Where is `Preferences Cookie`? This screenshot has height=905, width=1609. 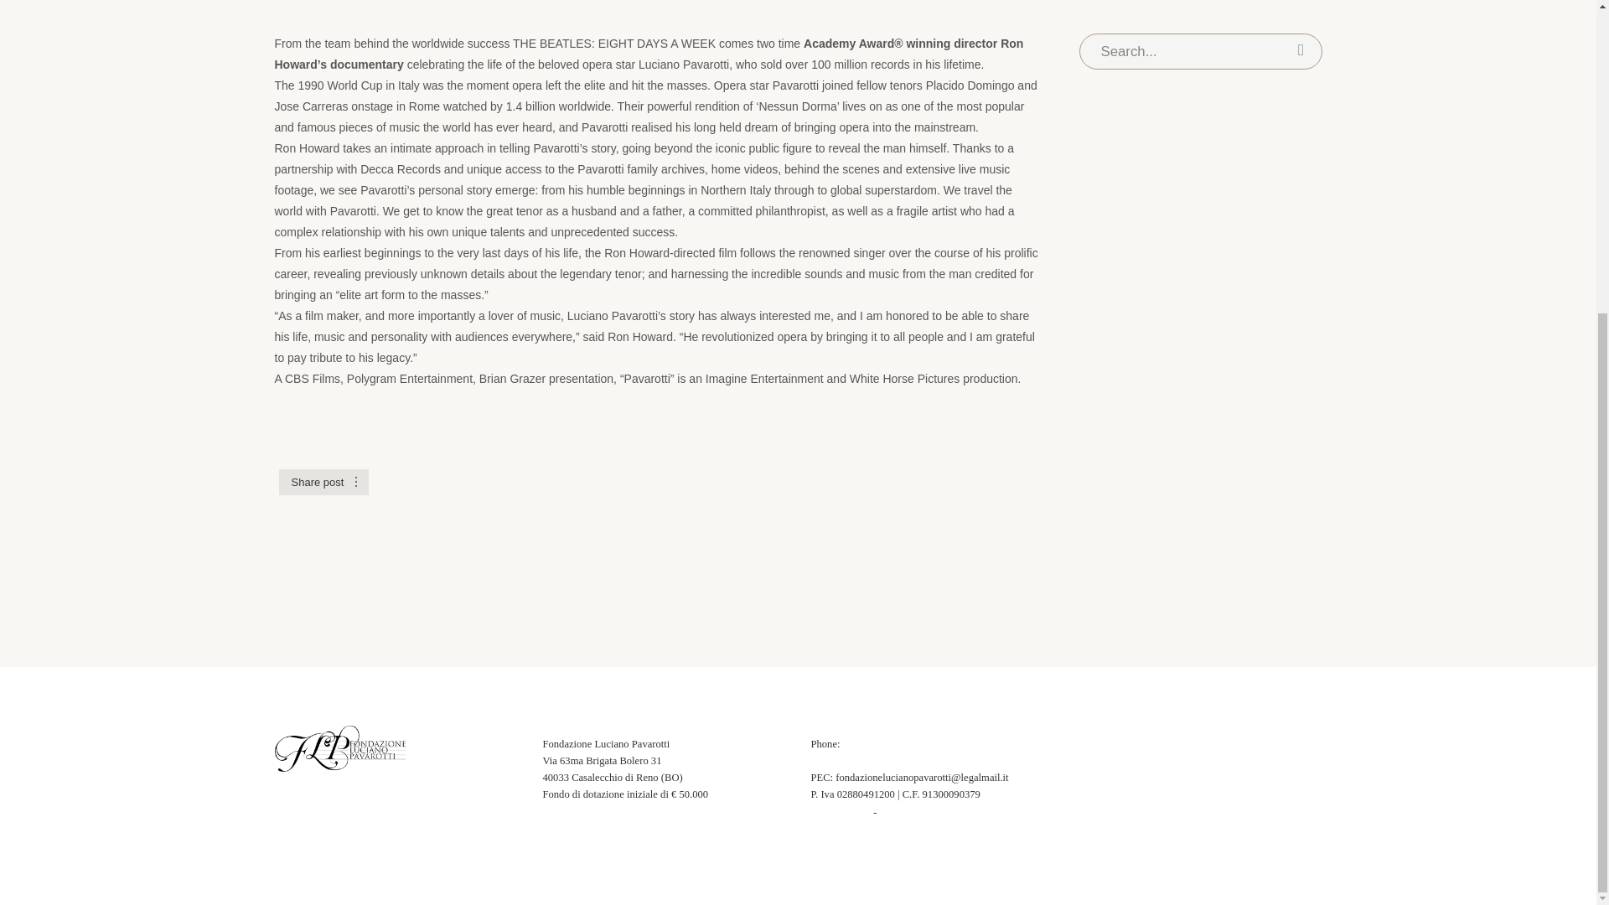 Preferences Cookie is located at coordinates (921, 812).